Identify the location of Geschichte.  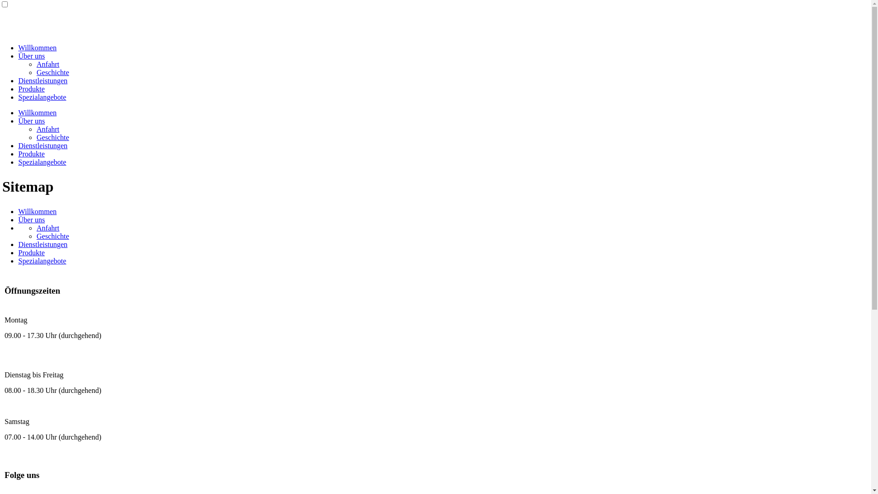
(53, 236).